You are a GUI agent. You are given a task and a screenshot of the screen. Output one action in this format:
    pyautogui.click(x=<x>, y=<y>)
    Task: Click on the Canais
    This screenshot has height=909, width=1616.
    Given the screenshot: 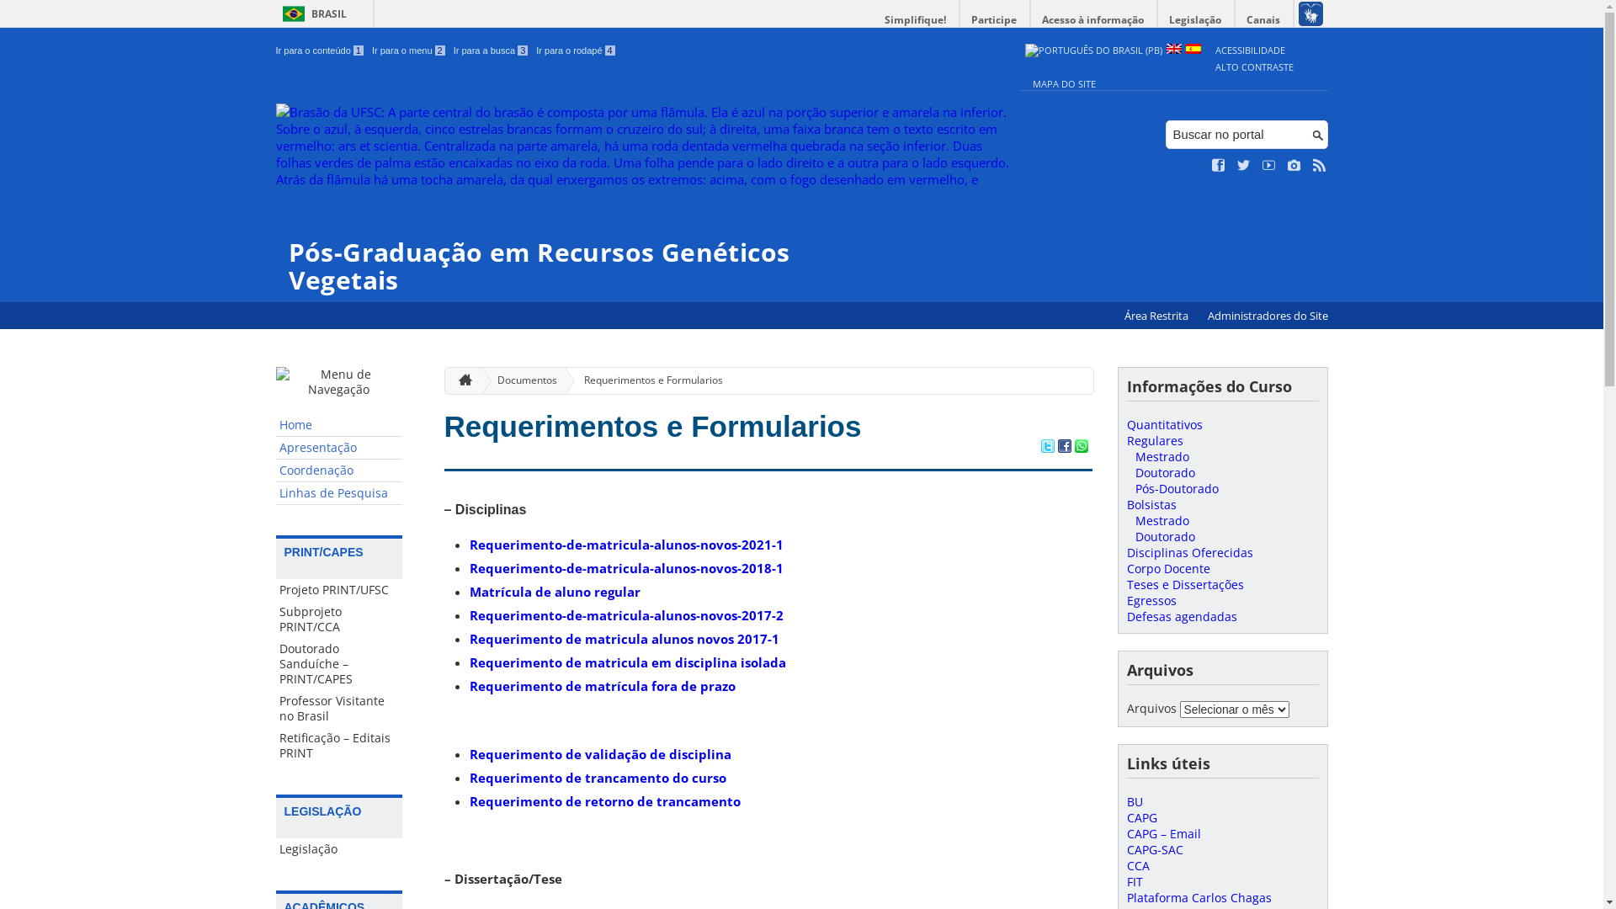 What is the action you would take?
    pyautogui.click(x=1264, y=20)
    